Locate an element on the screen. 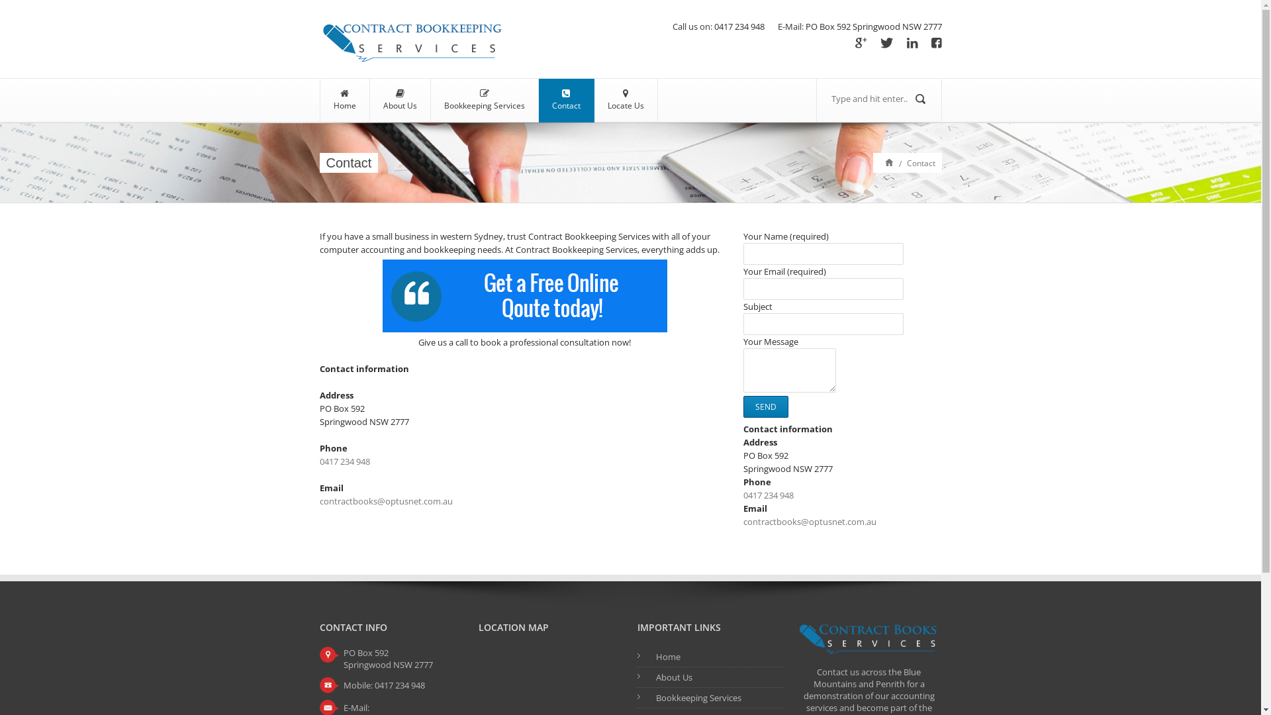  Locate Us is located at coordinates (626, 100).